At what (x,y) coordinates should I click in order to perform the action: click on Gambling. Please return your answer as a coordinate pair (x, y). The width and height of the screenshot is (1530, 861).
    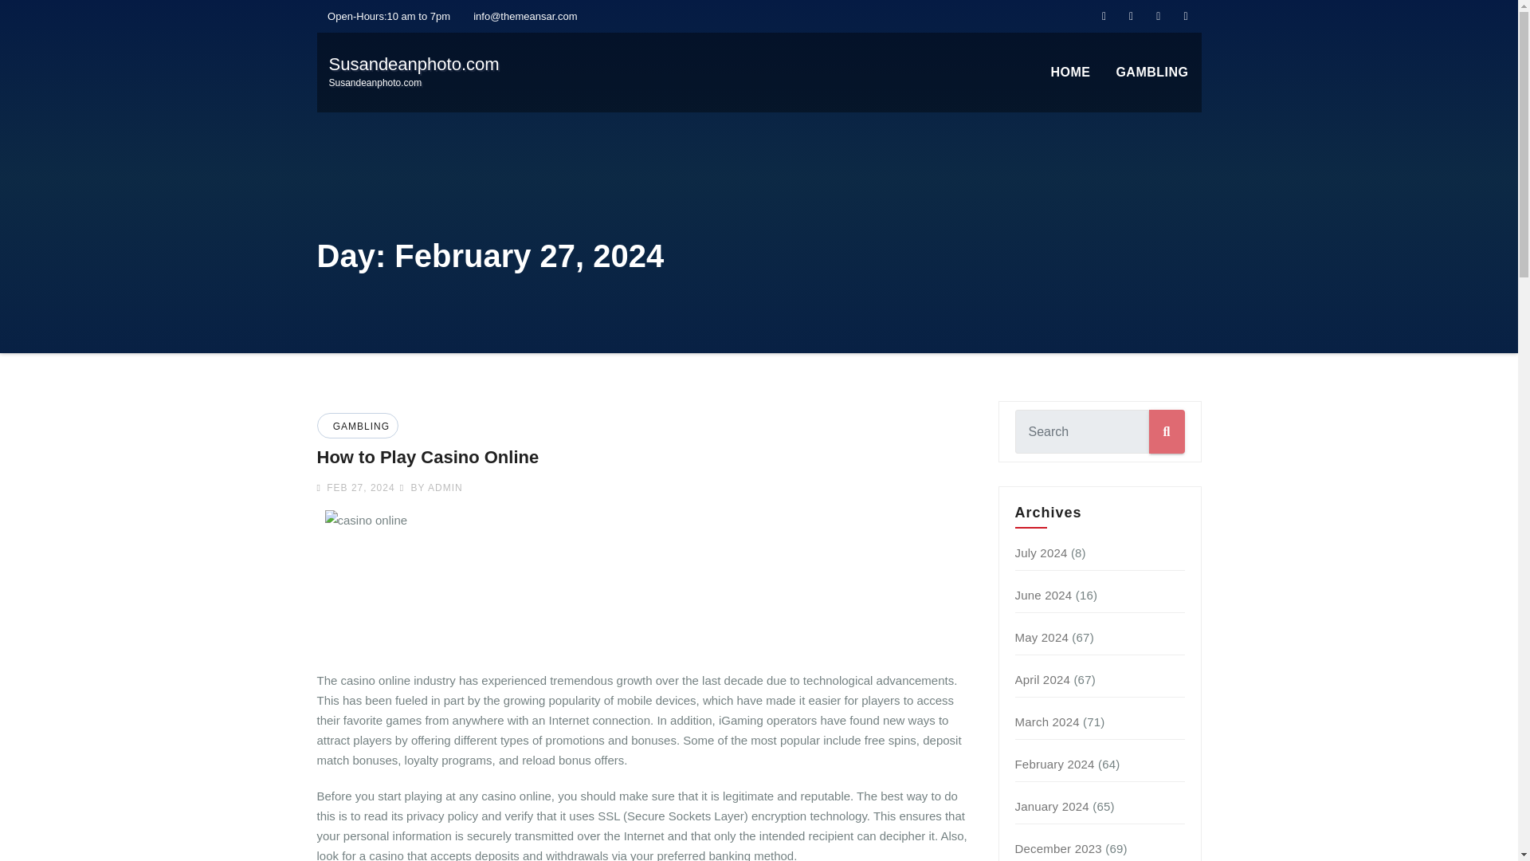
    Looking at the image, I should click on (431, 487).